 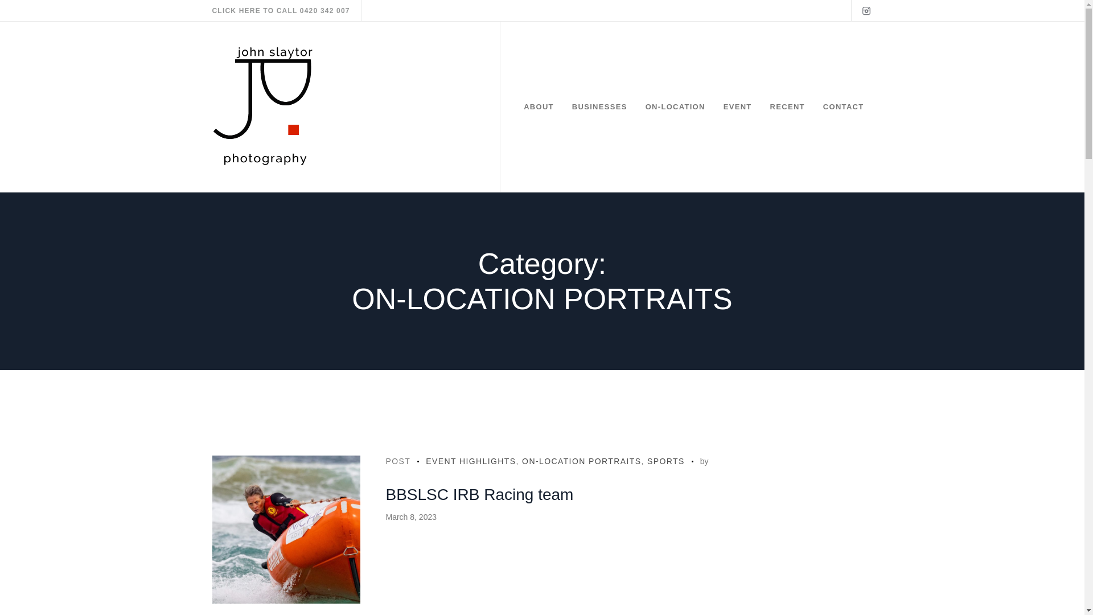 What do you see at coordinates (666, 461) in the screenshot?
I see `SPORTS` at bounding box center [666, 461].